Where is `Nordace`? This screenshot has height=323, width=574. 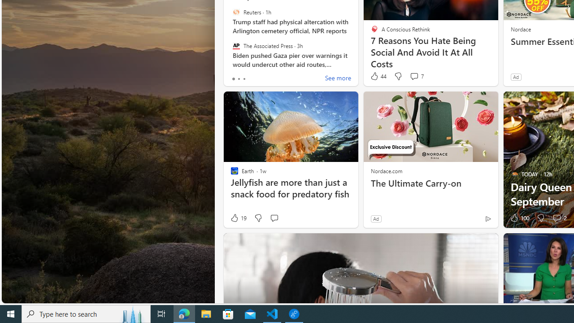 Nordace is located at coordinates (520, 29).